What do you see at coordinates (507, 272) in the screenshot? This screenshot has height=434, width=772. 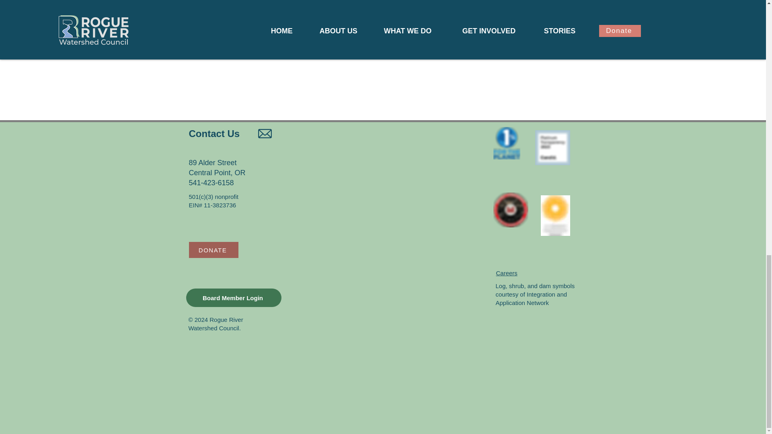 I see `Careers` at bounding box center [507, 272].